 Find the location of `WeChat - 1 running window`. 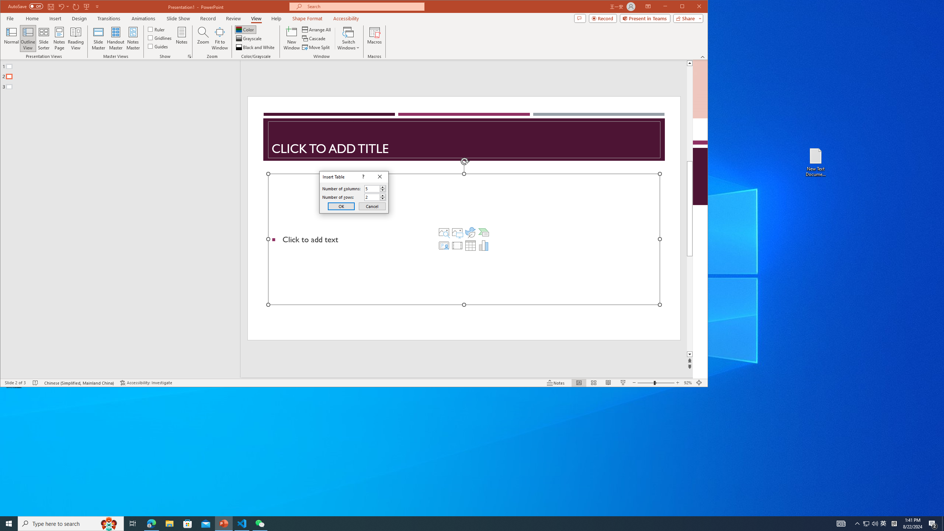

WeChat - 1 running window is located at coordinates (260, 524).